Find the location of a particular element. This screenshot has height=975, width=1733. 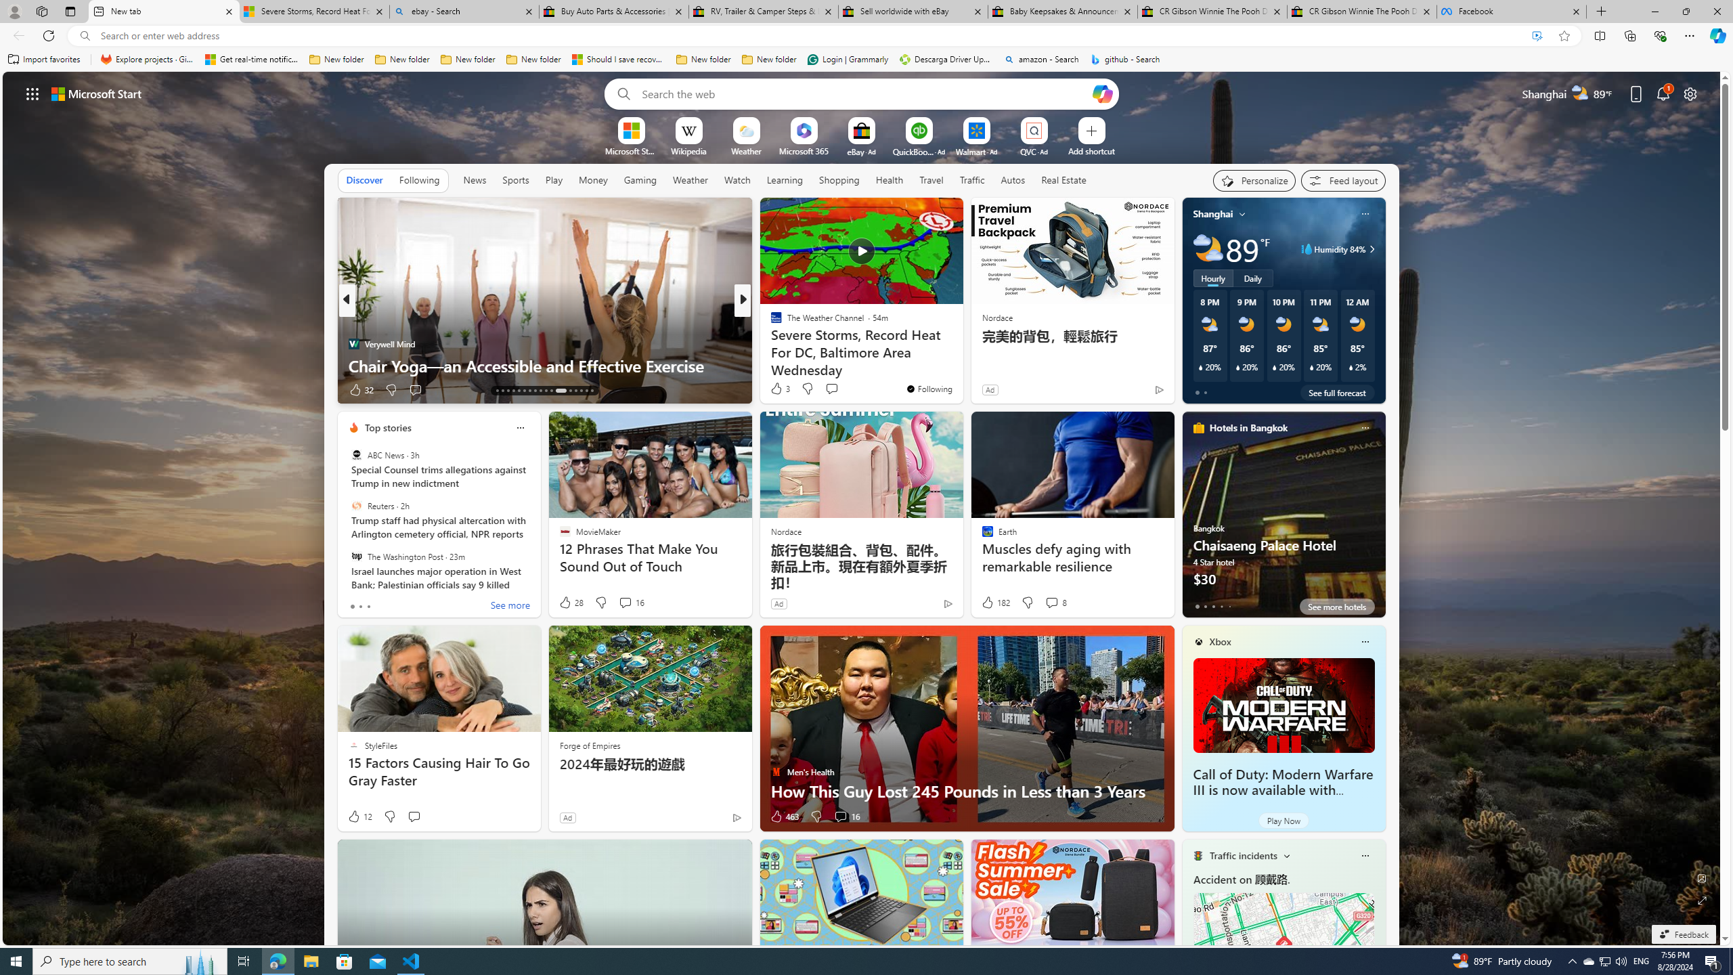

32 Like is located at coordinates (361, 390).